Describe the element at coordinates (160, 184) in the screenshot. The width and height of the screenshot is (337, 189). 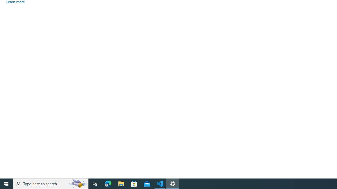
I see `Visual Studio Code - 1 running window` at that location.